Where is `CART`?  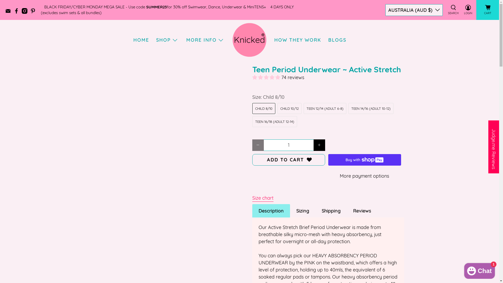
CART is located at coordinates (488, 10).